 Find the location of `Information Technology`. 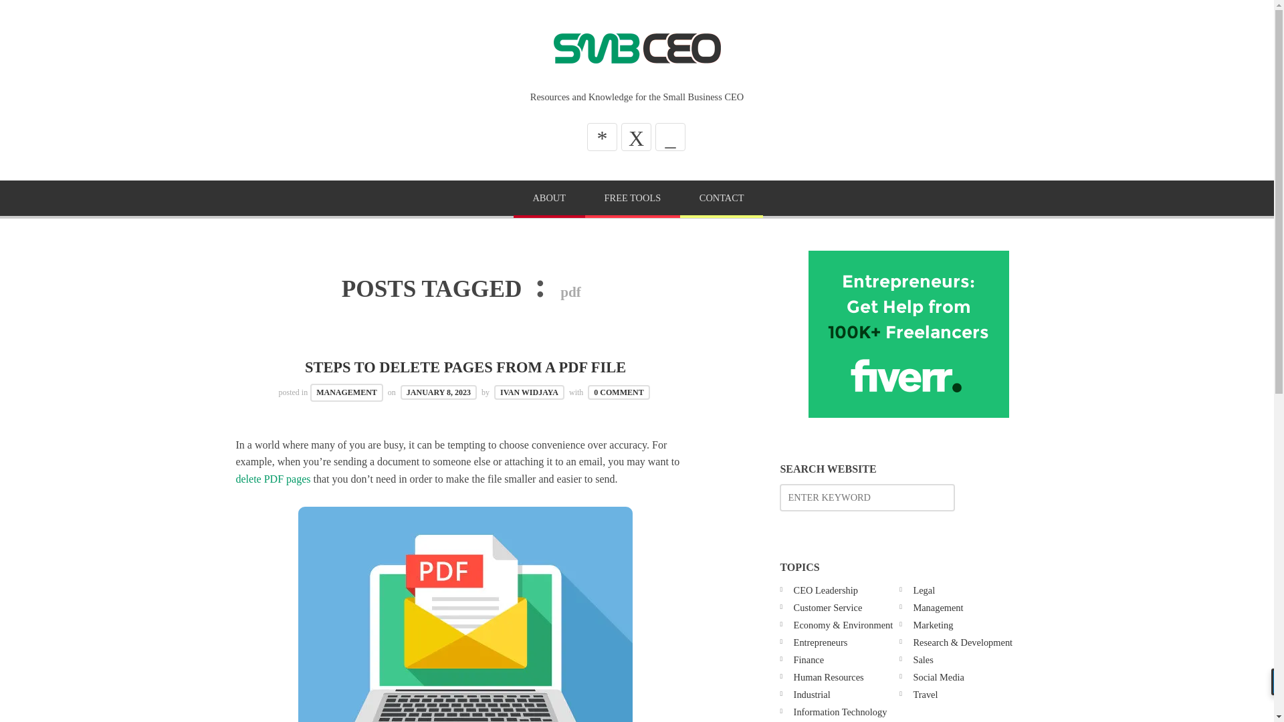

Information Technology is located at coordinates (840, 712).